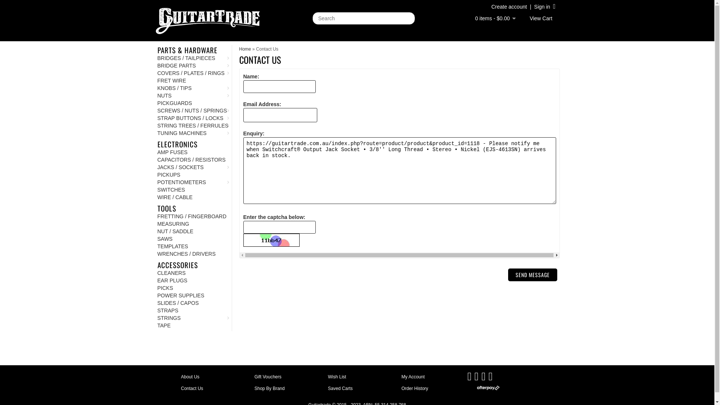  I want to click on Shop By Brand, so click(269, 388).